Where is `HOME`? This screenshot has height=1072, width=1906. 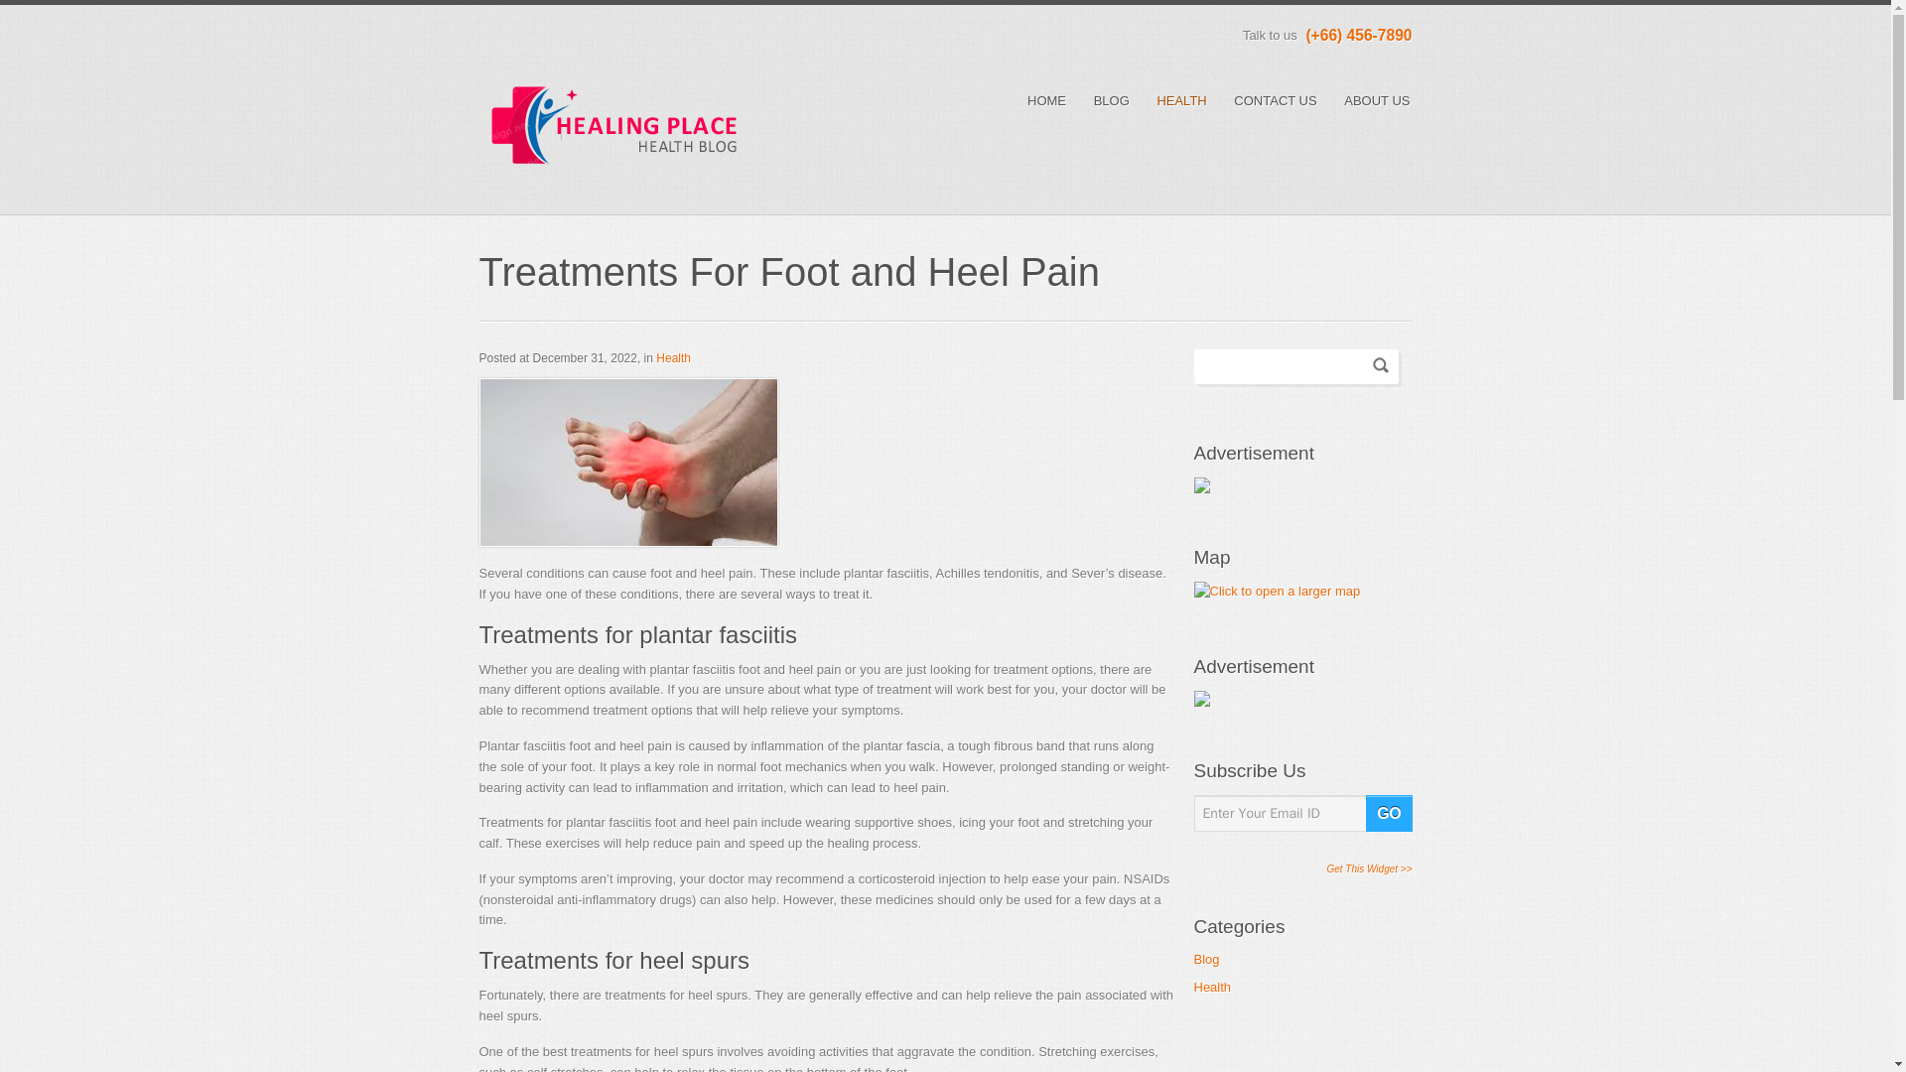 HOME is located at coordinates (1046, 101).